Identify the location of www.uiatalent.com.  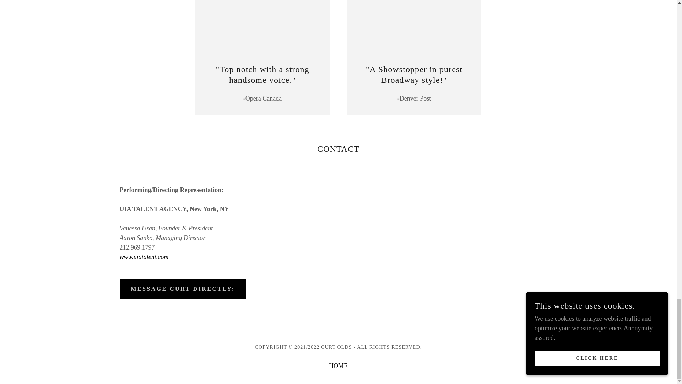
(144, 257).